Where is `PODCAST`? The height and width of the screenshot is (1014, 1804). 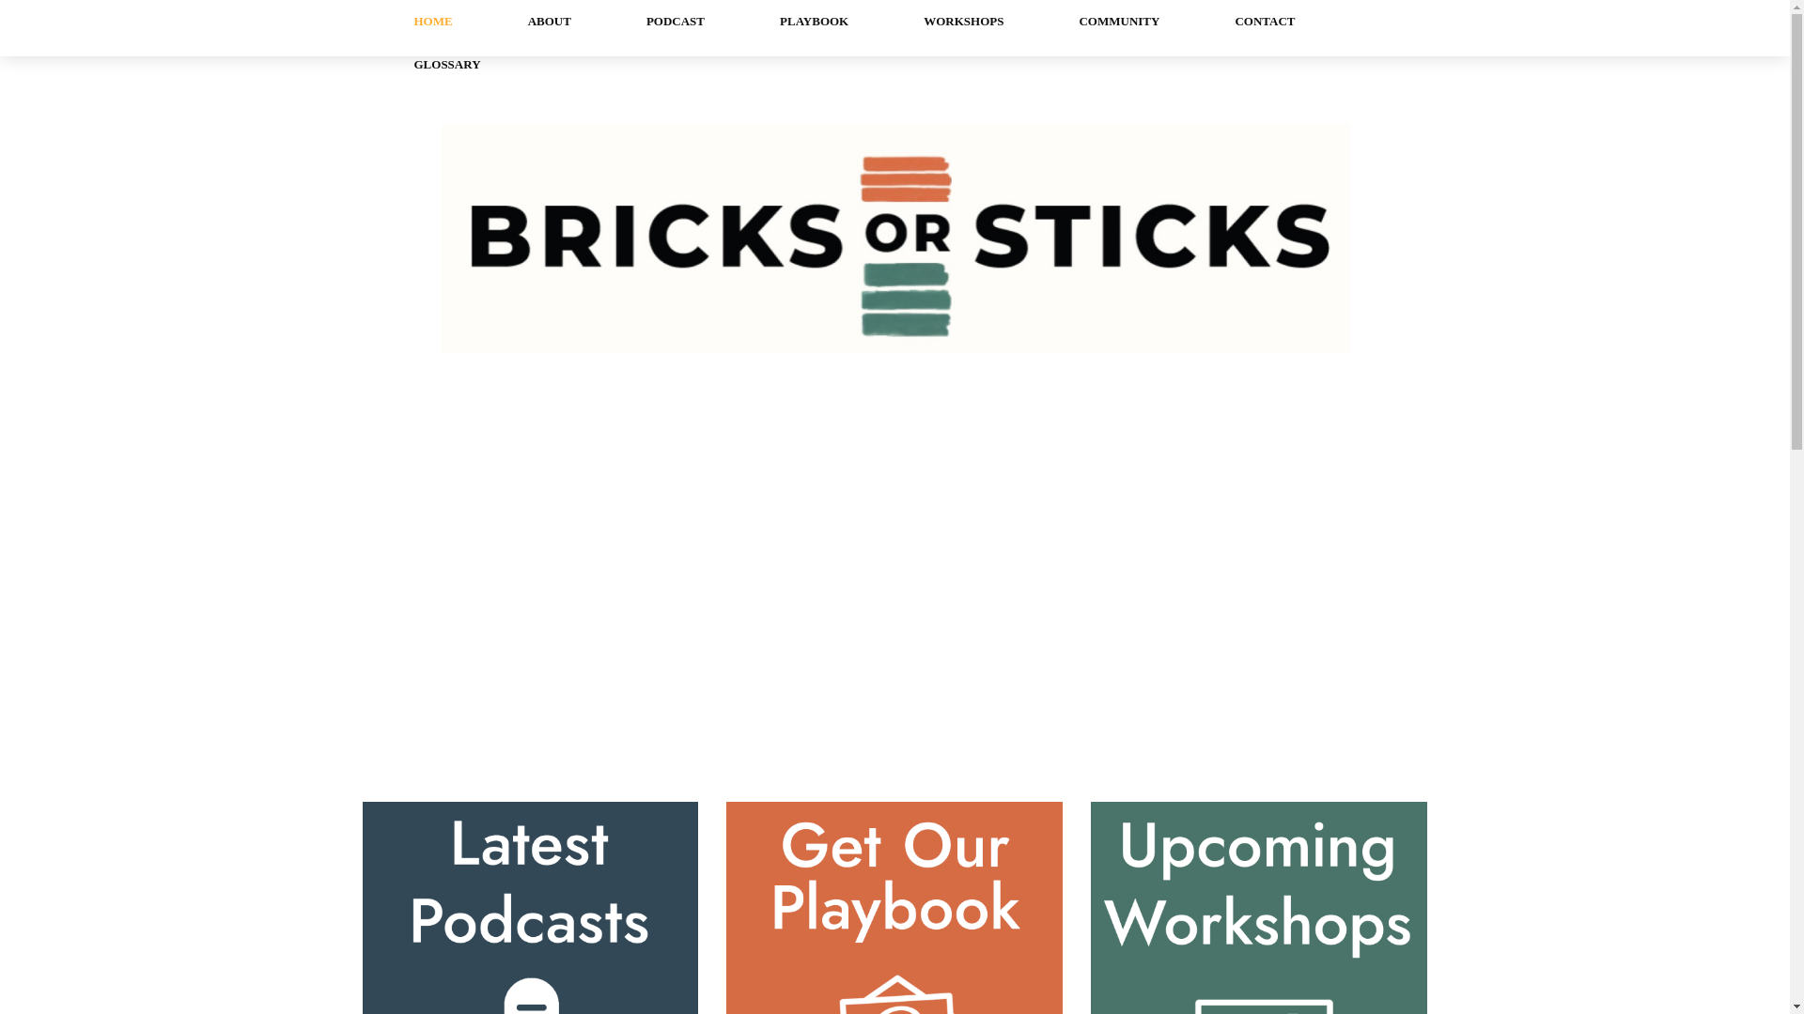
PODCAST is located at coordinates (675, 22).